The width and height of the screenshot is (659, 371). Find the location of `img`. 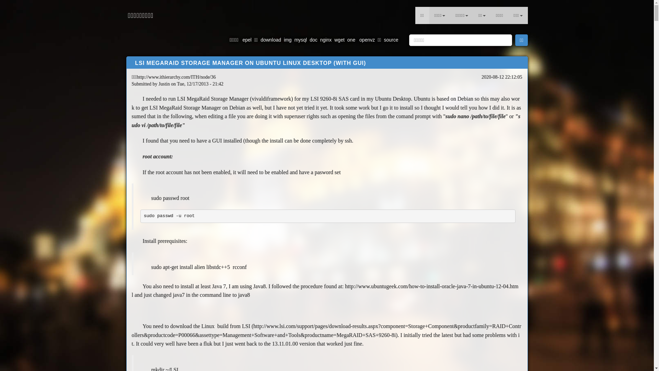

img is located at coordinates (288, 40).